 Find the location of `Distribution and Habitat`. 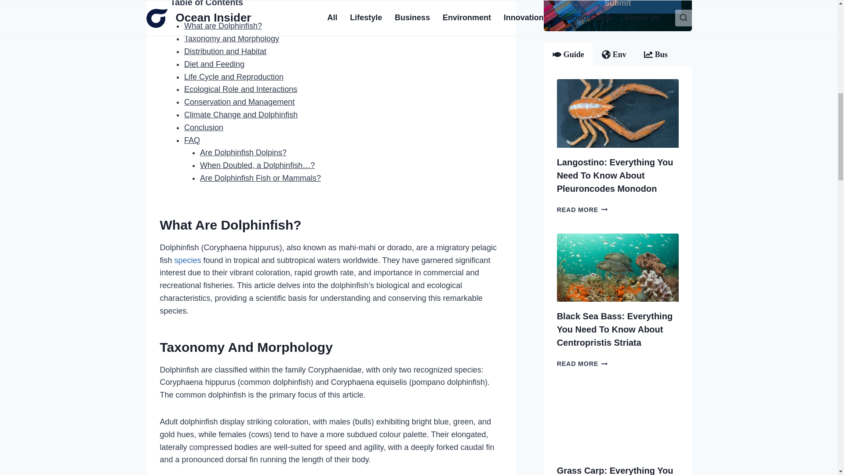

Distribution and Habitat is located at coordinates (225, 51).